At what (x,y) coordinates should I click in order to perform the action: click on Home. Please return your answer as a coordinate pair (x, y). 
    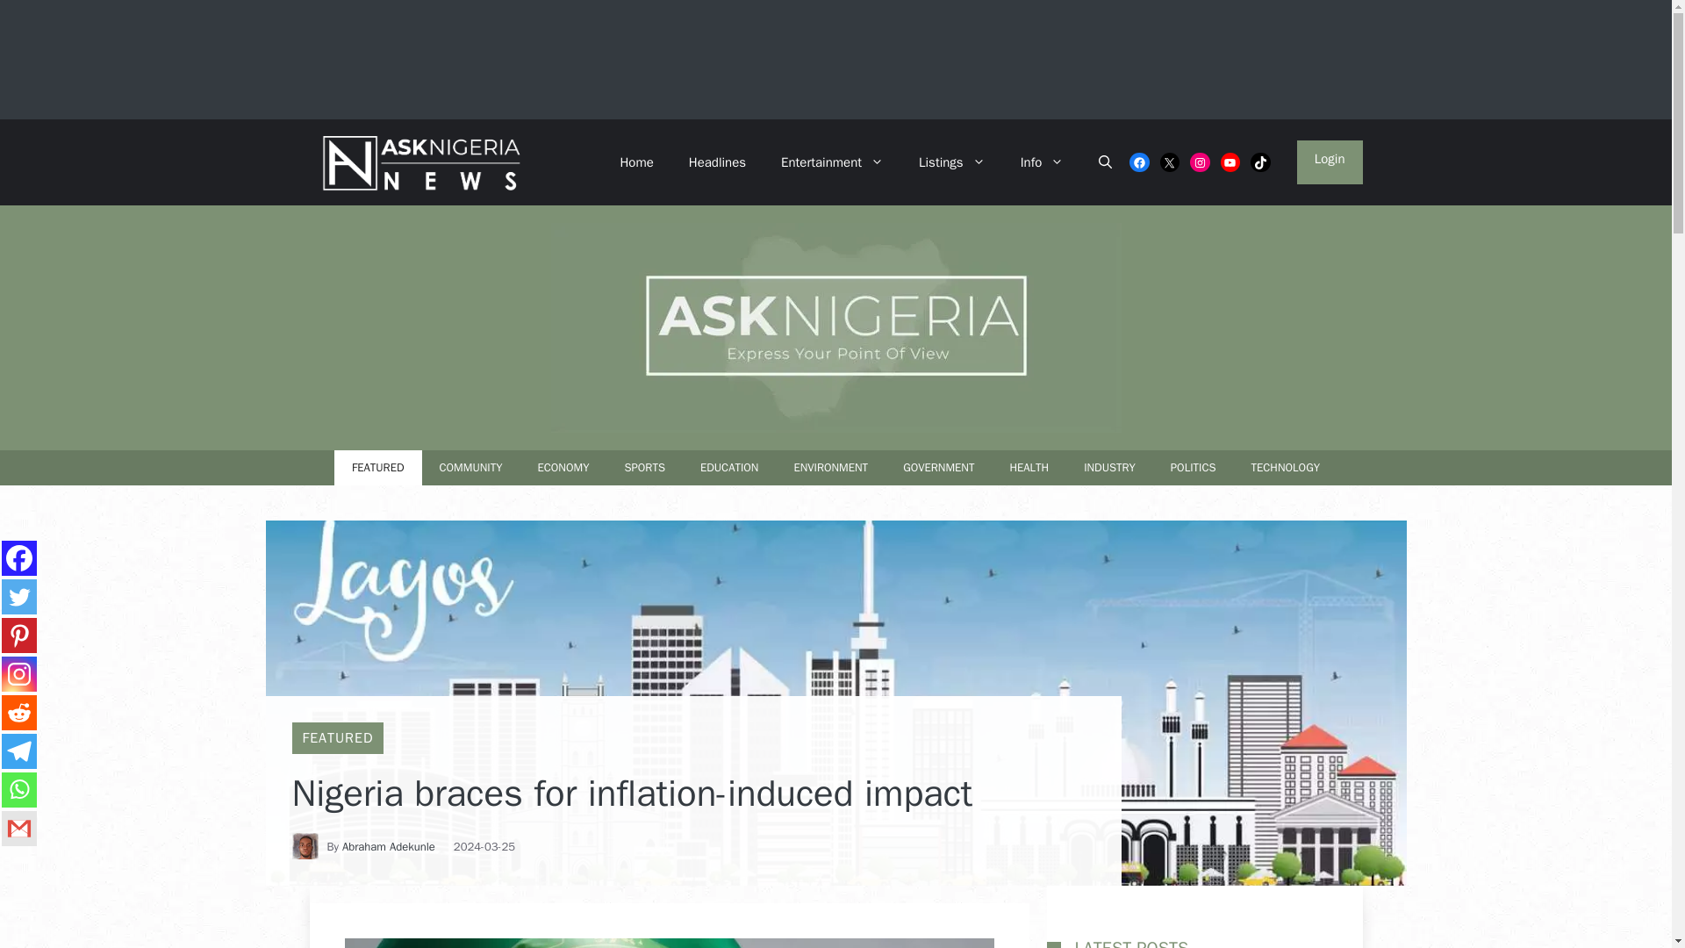
    Looking at the image, I should click on (635, 162).